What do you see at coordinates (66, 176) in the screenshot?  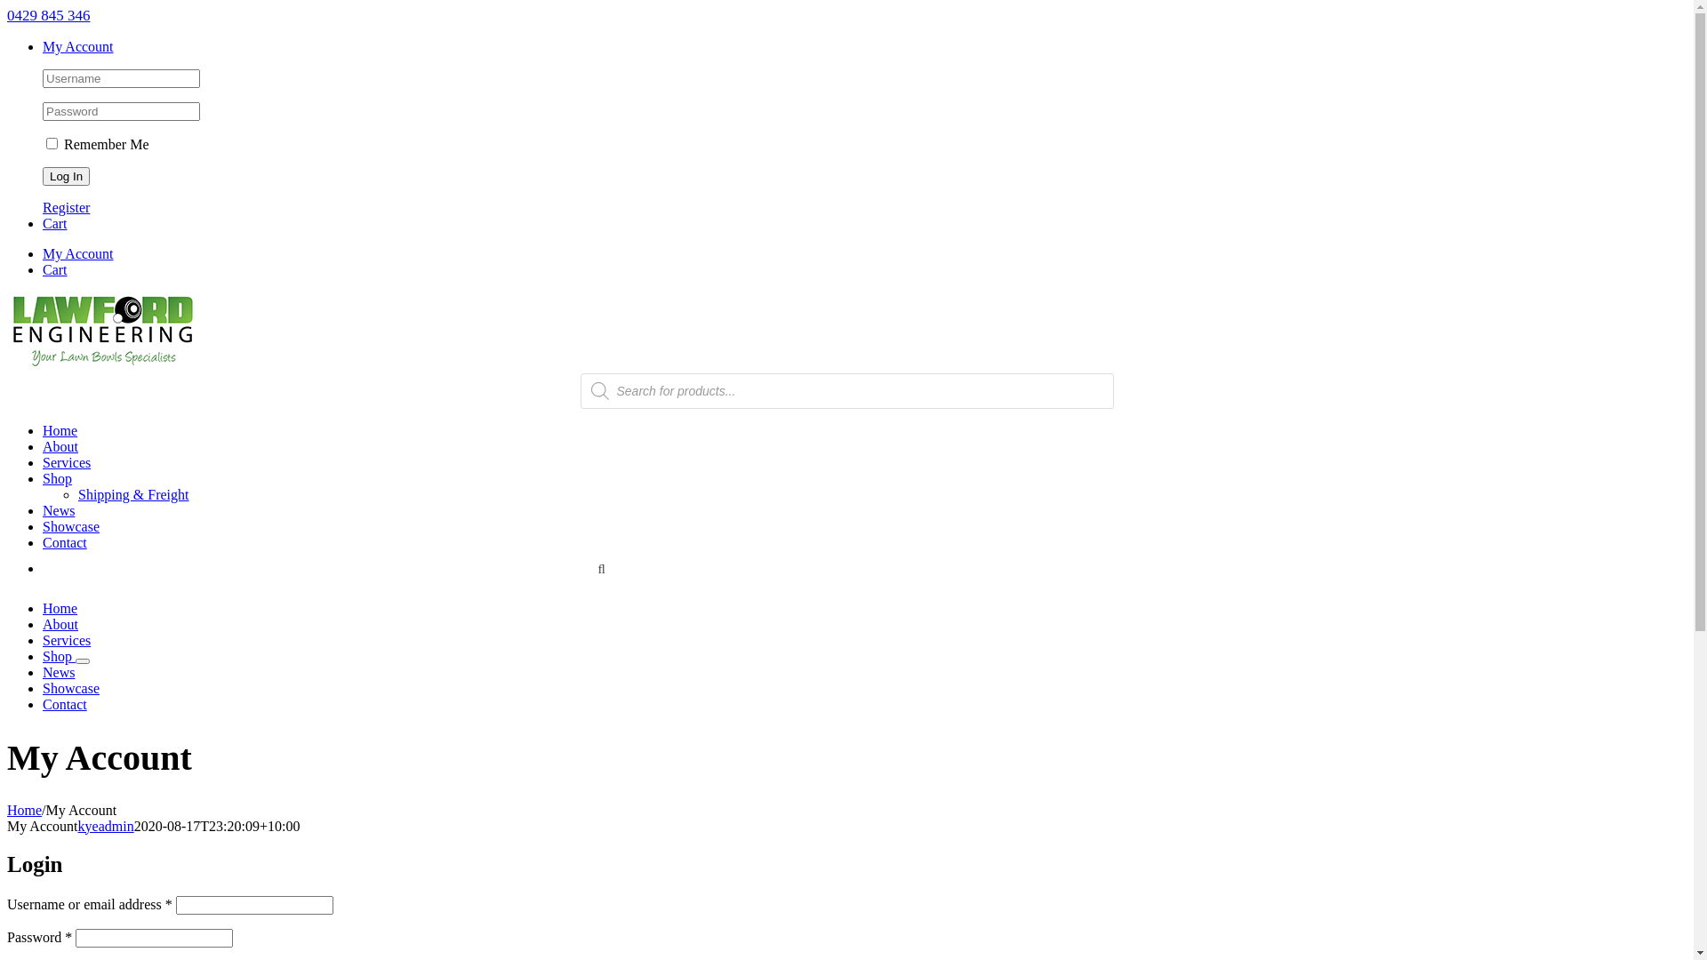 I see `Log In` at bounding box center [66, 176].